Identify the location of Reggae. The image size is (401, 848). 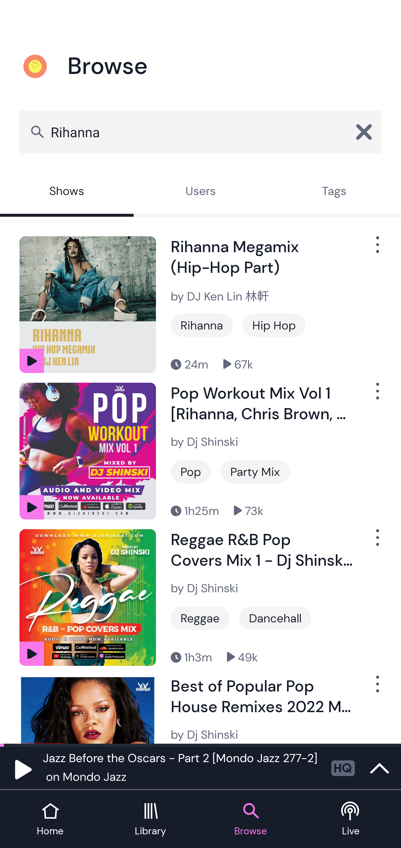
(200, 618).